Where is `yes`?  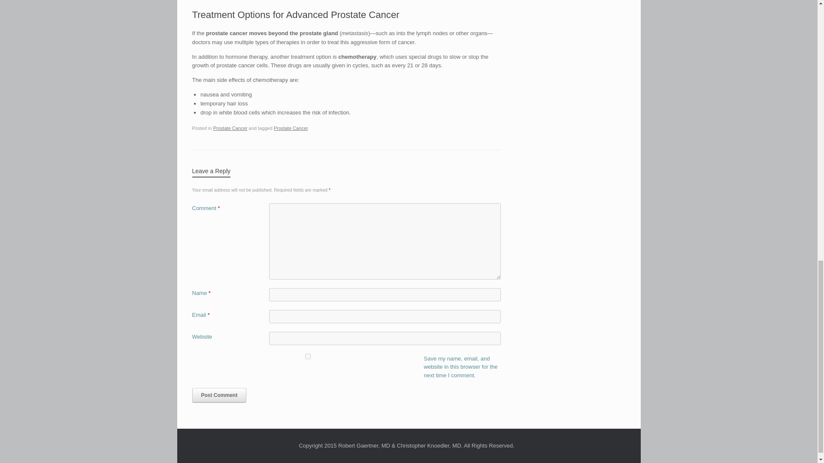
yes is located at coordinates (308, 357).